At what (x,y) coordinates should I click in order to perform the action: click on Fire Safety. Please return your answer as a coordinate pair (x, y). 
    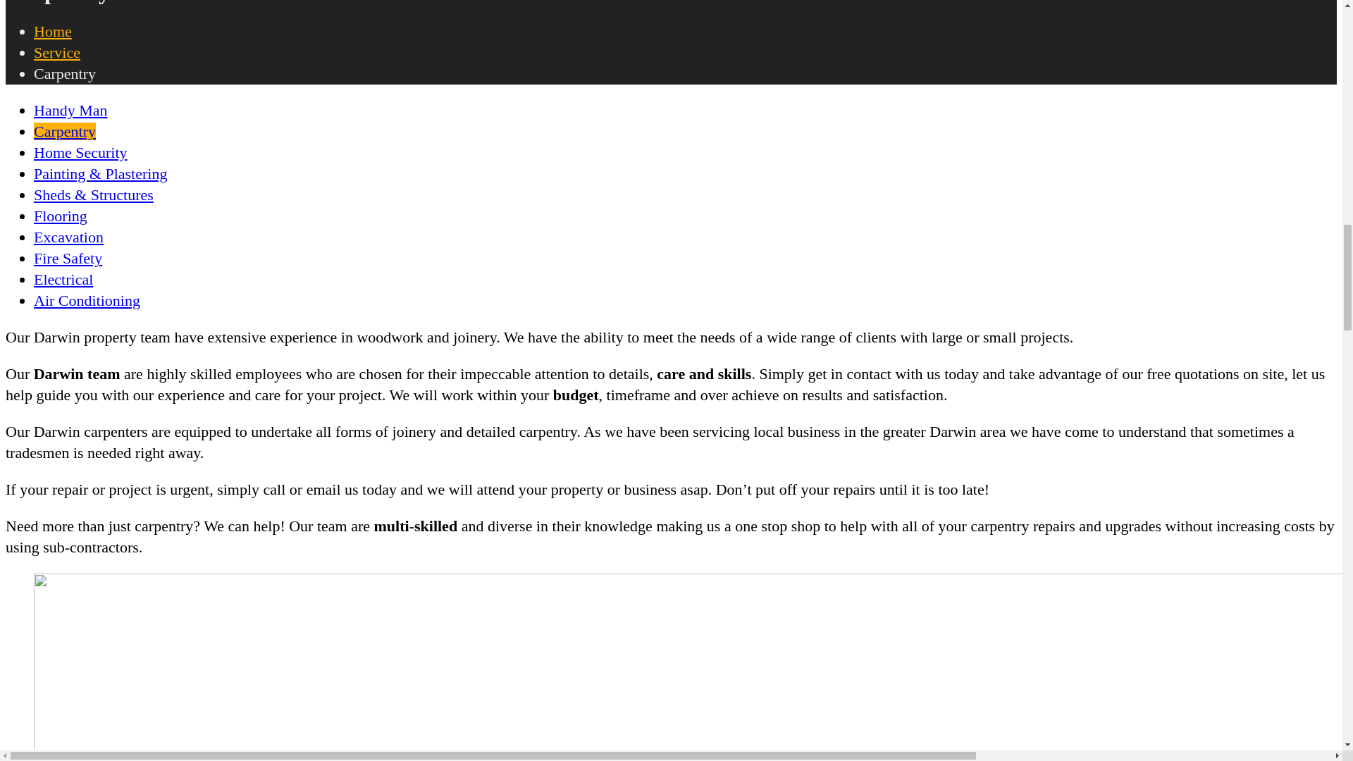
    Looking at the image, I should click on (68, 258).